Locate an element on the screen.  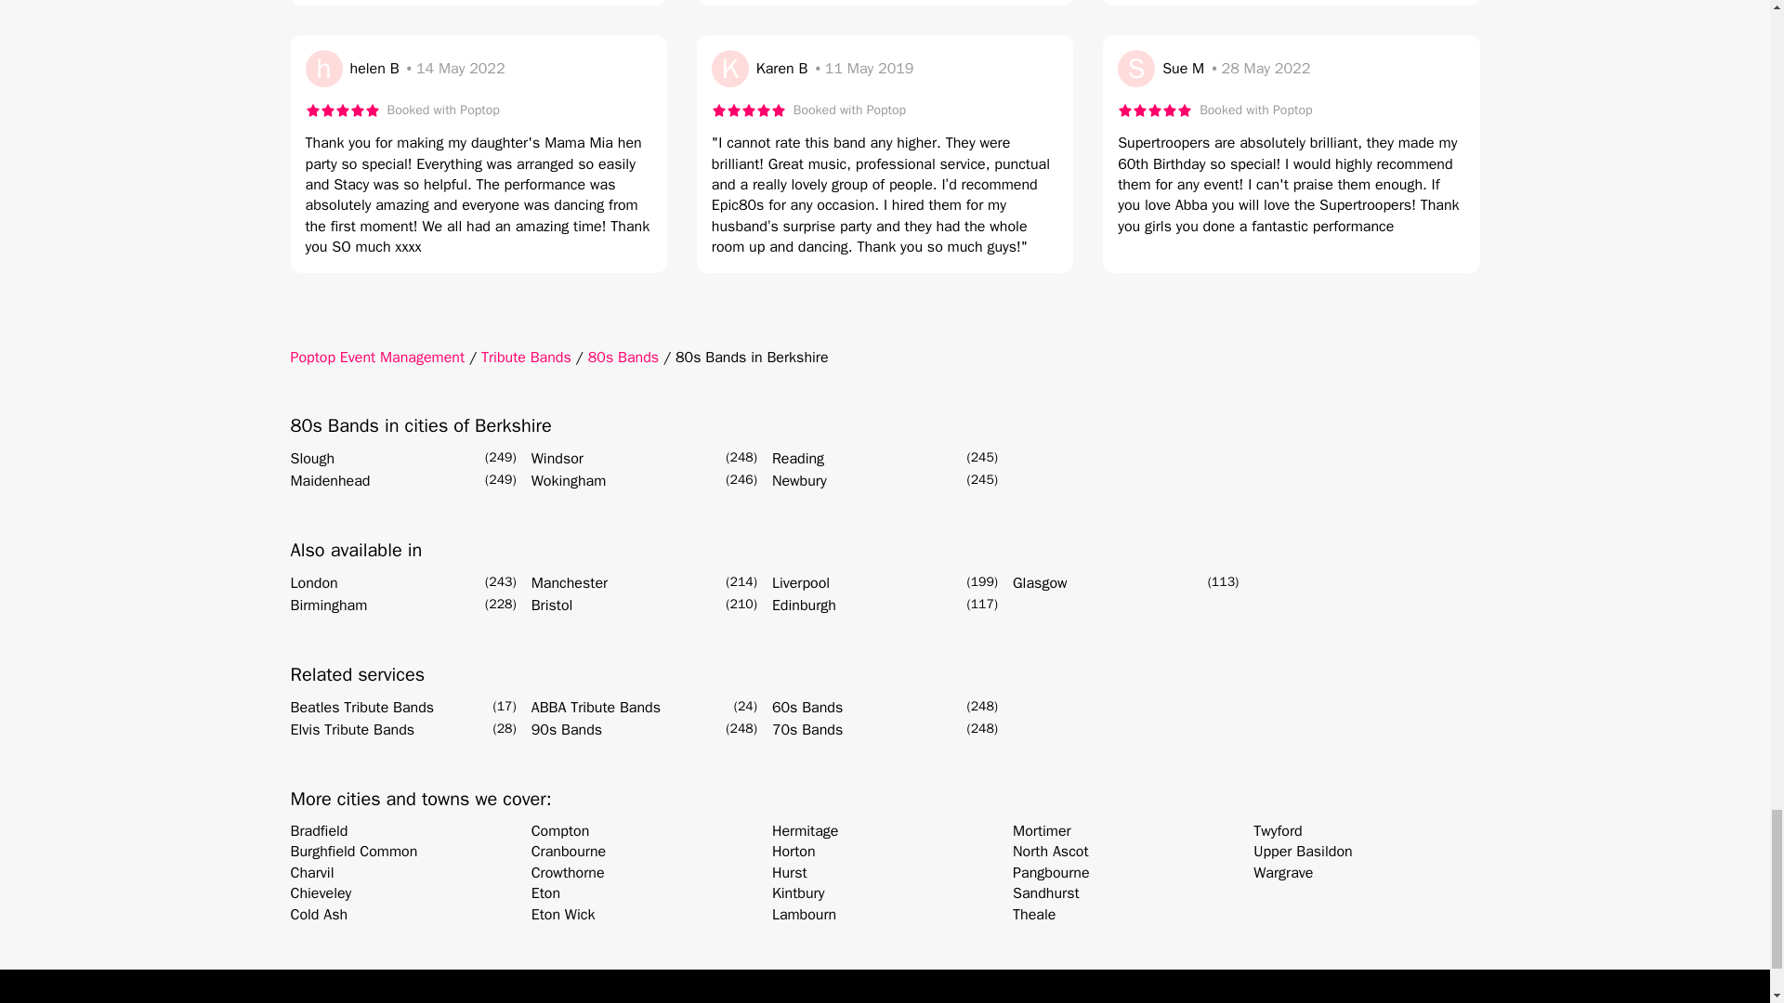
Liverpool is located at coordinates (801, 583).